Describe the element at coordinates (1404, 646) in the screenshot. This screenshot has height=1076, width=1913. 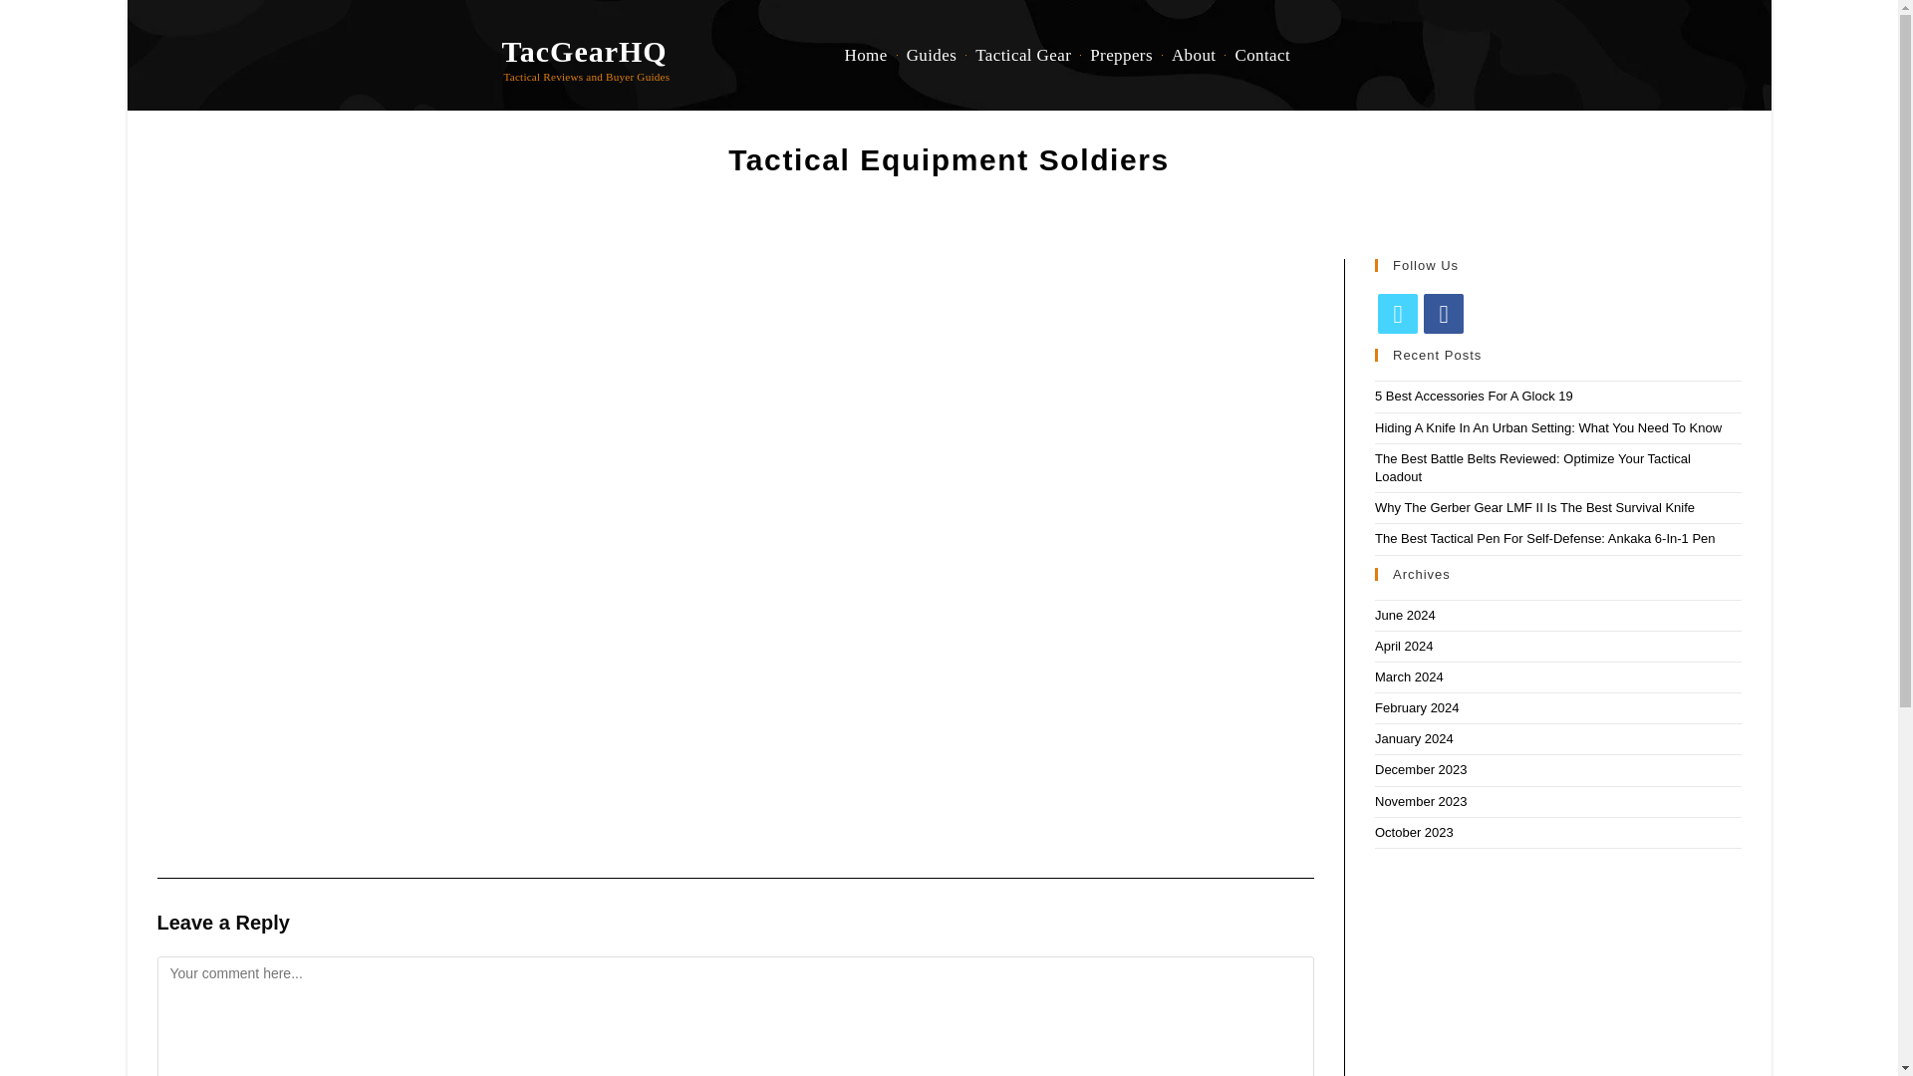
I see `April 2024` at that location.